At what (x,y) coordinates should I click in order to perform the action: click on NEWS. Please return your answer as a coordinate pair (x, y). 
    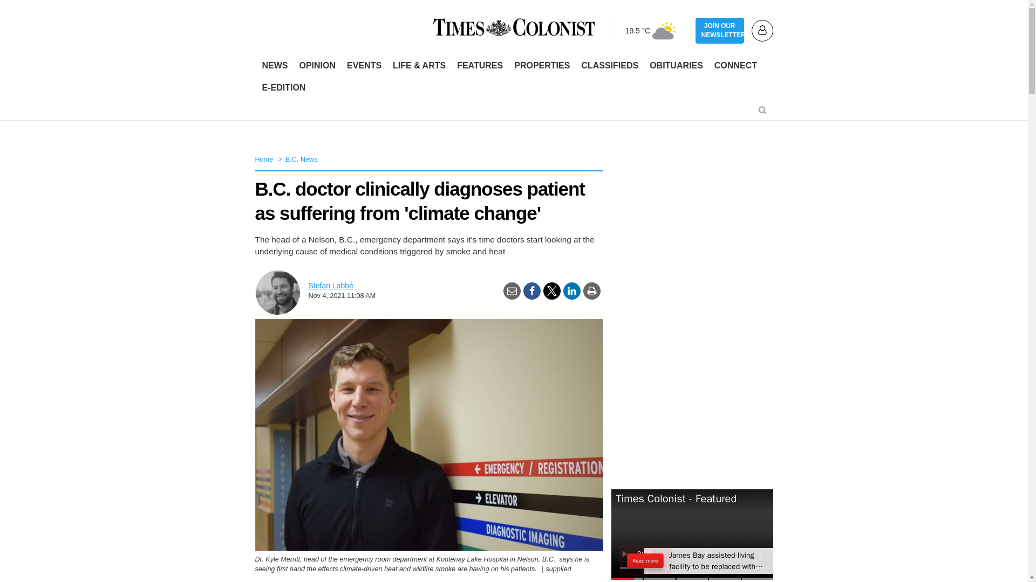
    Looking at the image, I should click on (275, 66).